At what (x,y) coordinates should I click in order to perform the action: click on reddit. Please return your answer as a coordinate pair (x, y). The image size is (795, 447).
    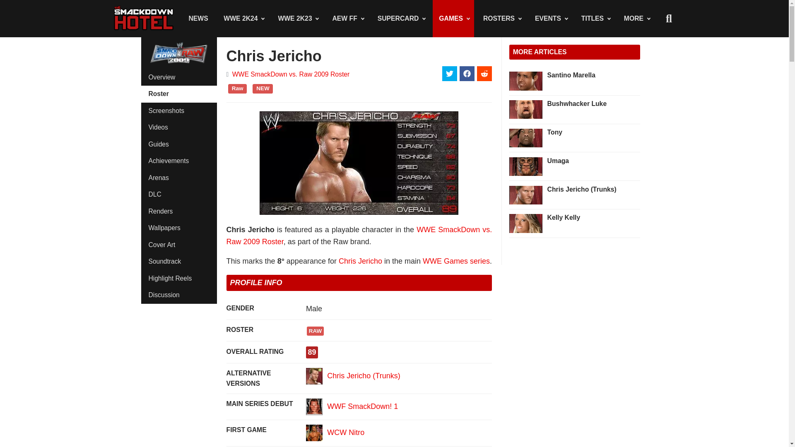
    Looking at the image, I should click on (484, 73).